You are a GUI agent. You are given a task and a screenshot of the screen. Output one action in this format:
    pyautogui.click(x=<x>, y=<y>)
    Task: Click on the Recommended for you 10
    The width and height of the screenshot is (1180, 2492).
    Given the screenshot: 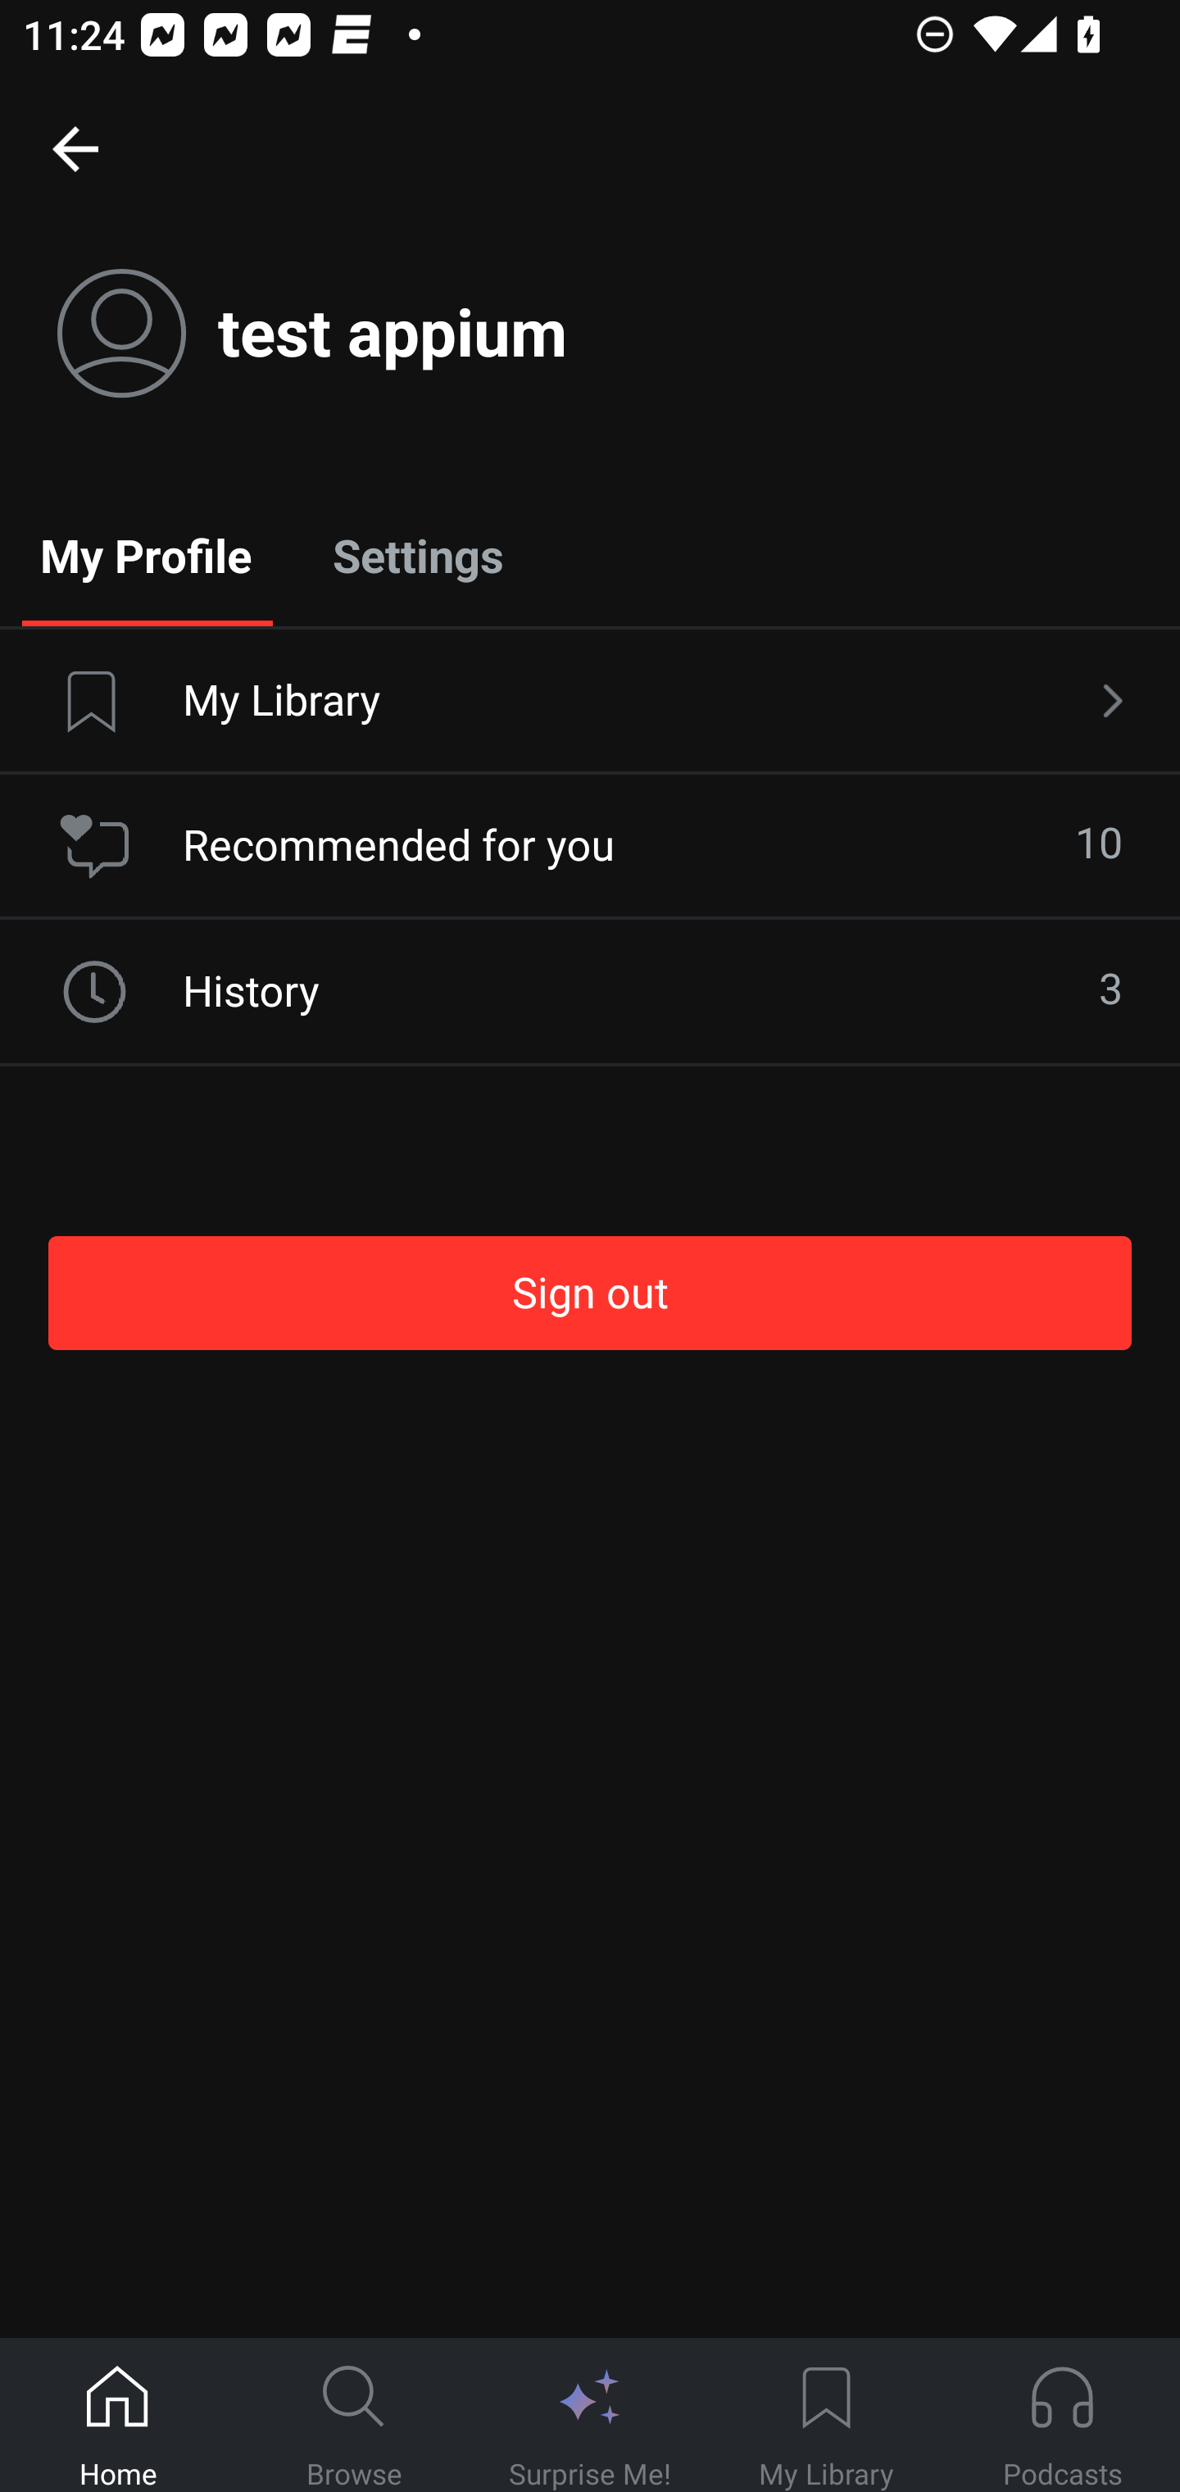 What is the action you would take?
    pyautogui.click(x=590, y=846)
    